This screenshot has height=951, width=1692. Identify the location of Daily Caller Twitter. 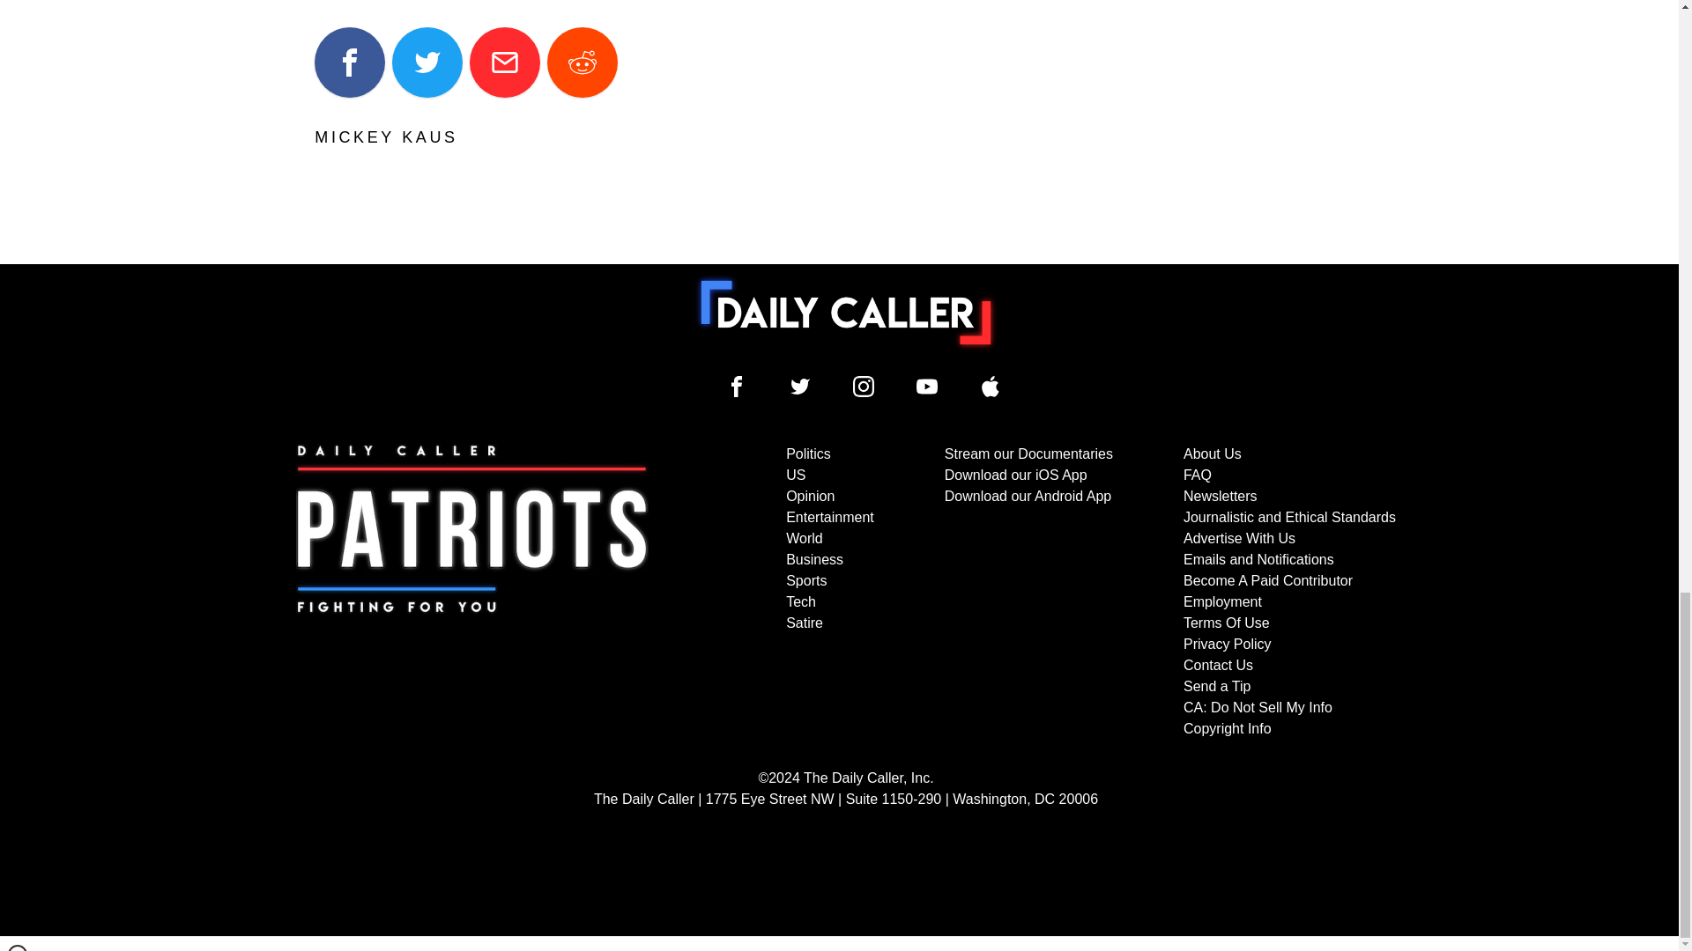
(800, 386).